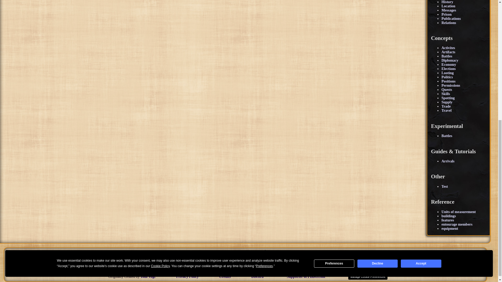 This screenshot has width=502, height=282. Describe the element at coordinates (421, 53) in the screenshot. I see `Accept` at that location.